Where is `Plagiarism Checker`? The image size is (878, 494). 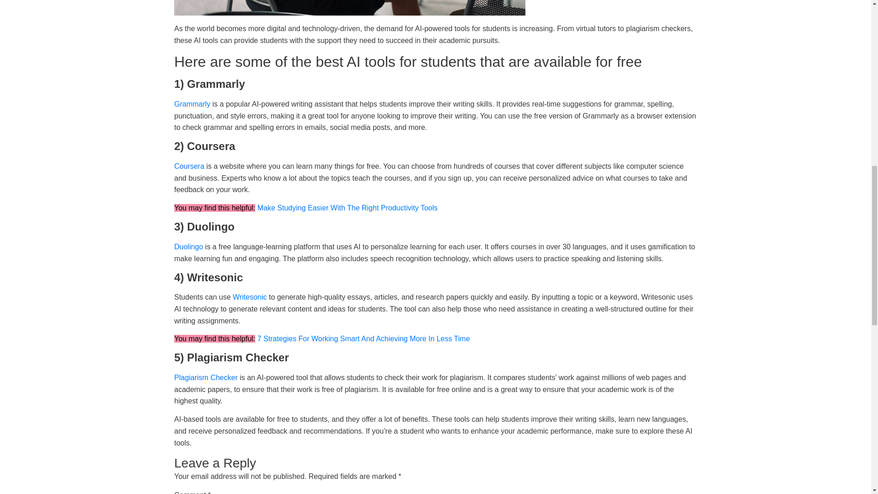 Plagiarism Checker is located at coordinates (206, 377).